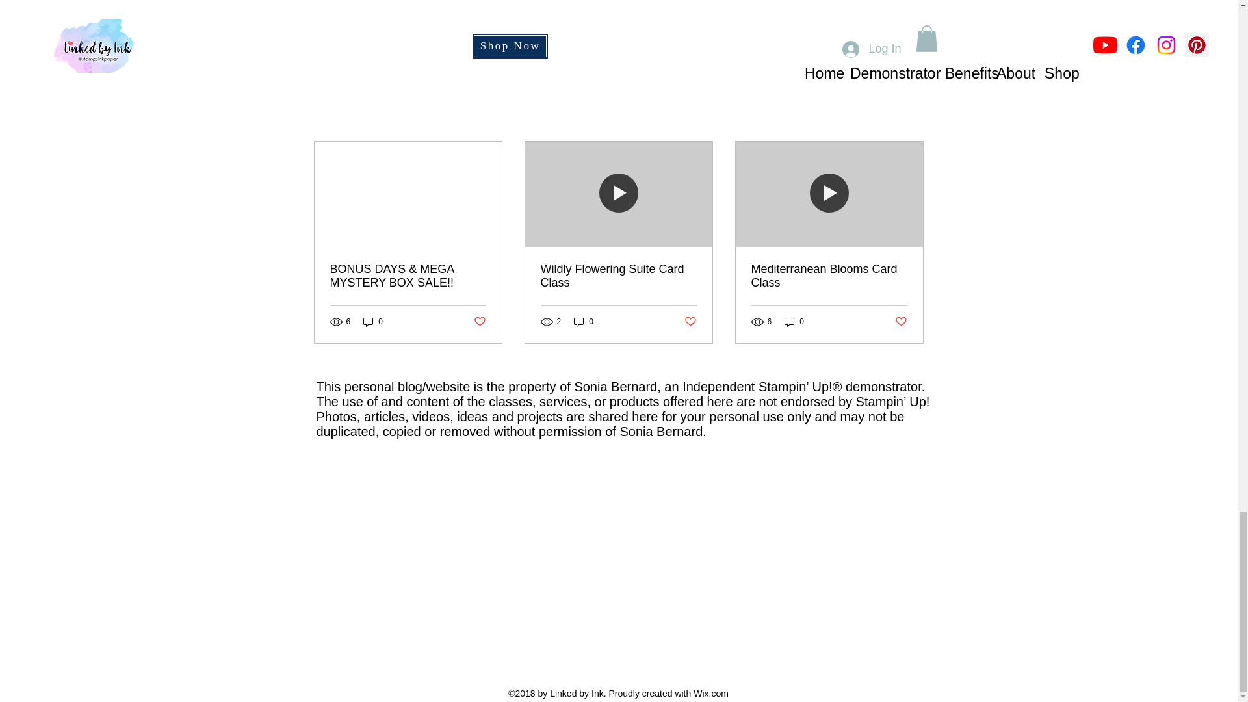  What do you see at coordinates (618, 276) in the screenshot?
I see `Wildly Flowering Suite Card Class` at bounding box center [618, 276].